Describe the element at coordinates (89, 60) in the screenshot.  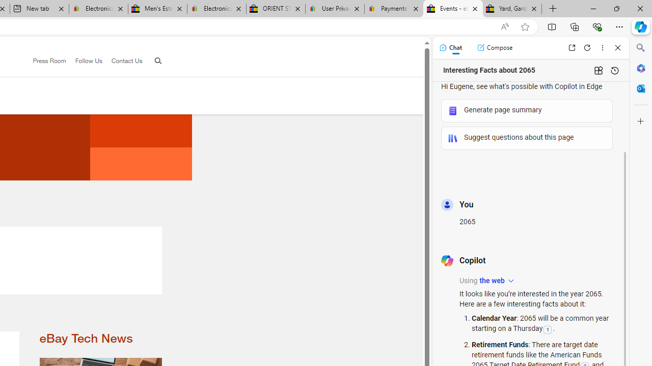
I see `Follow Us` at that location.